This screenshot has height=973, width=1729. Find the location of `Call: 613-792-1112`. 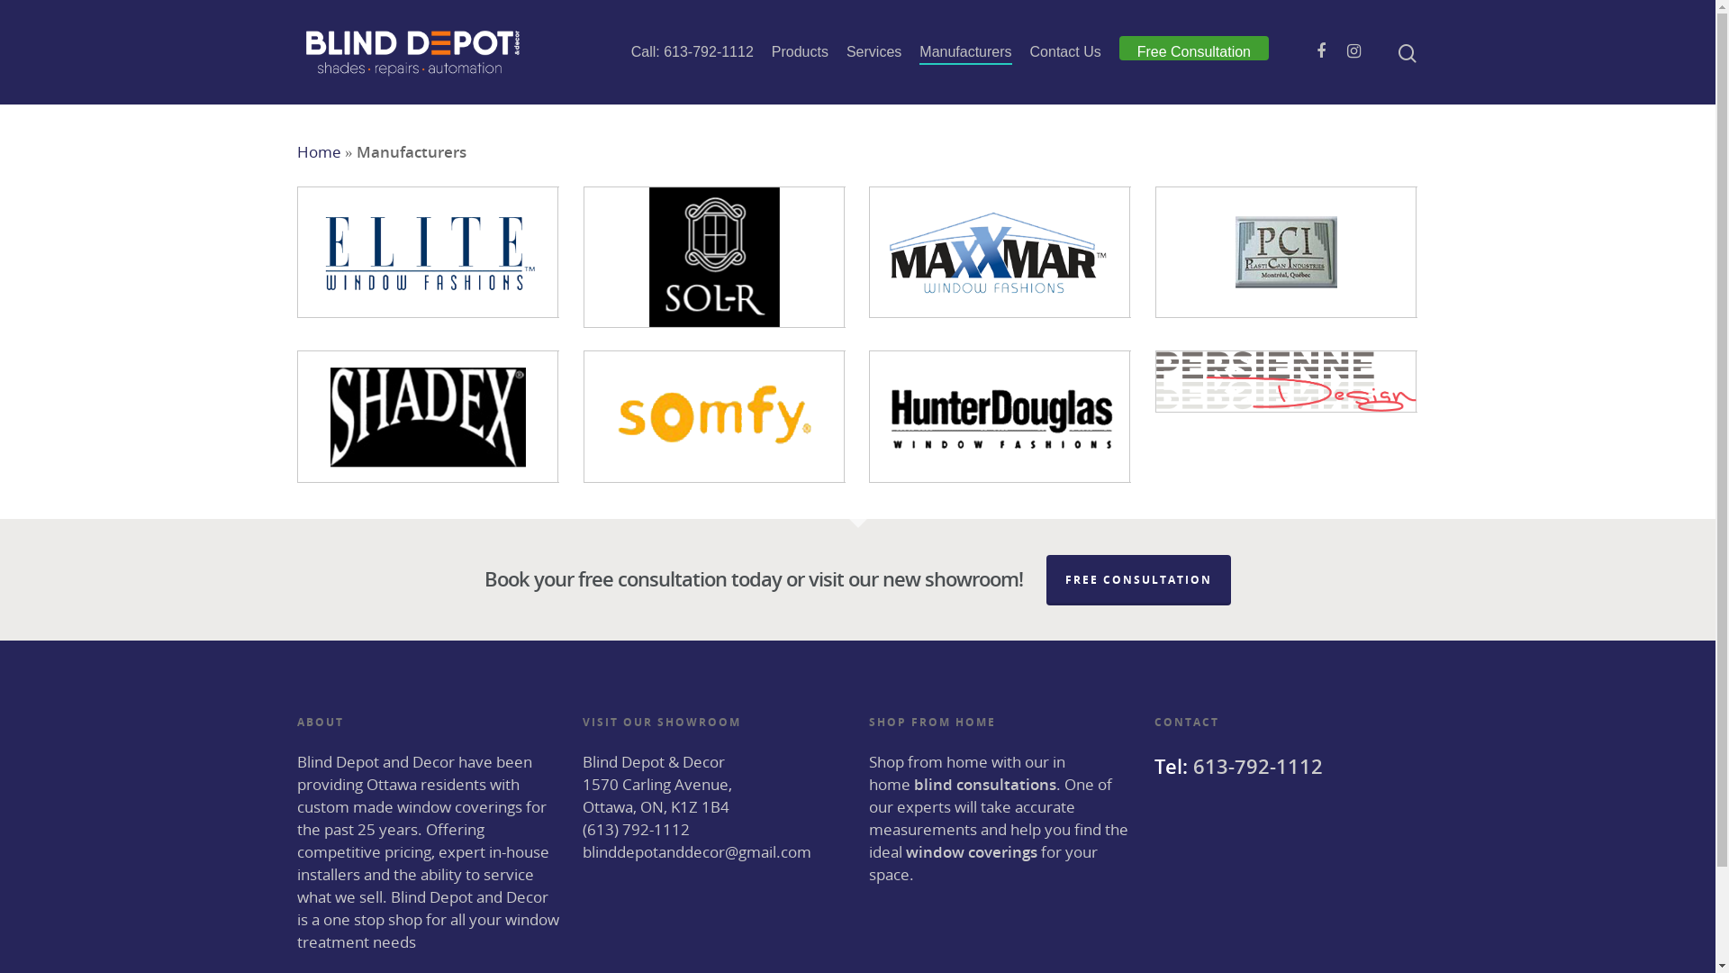

Call: 613-792-1112 is located at coordinates (693, 52).